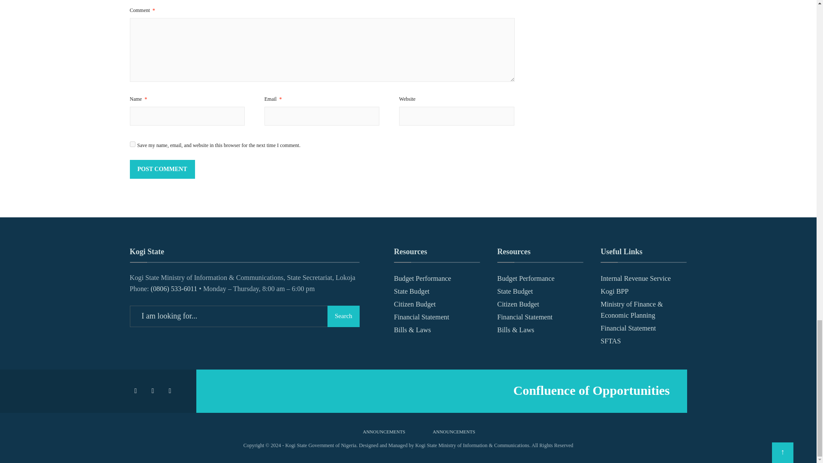  I want to click on yes, so click(132, 144).